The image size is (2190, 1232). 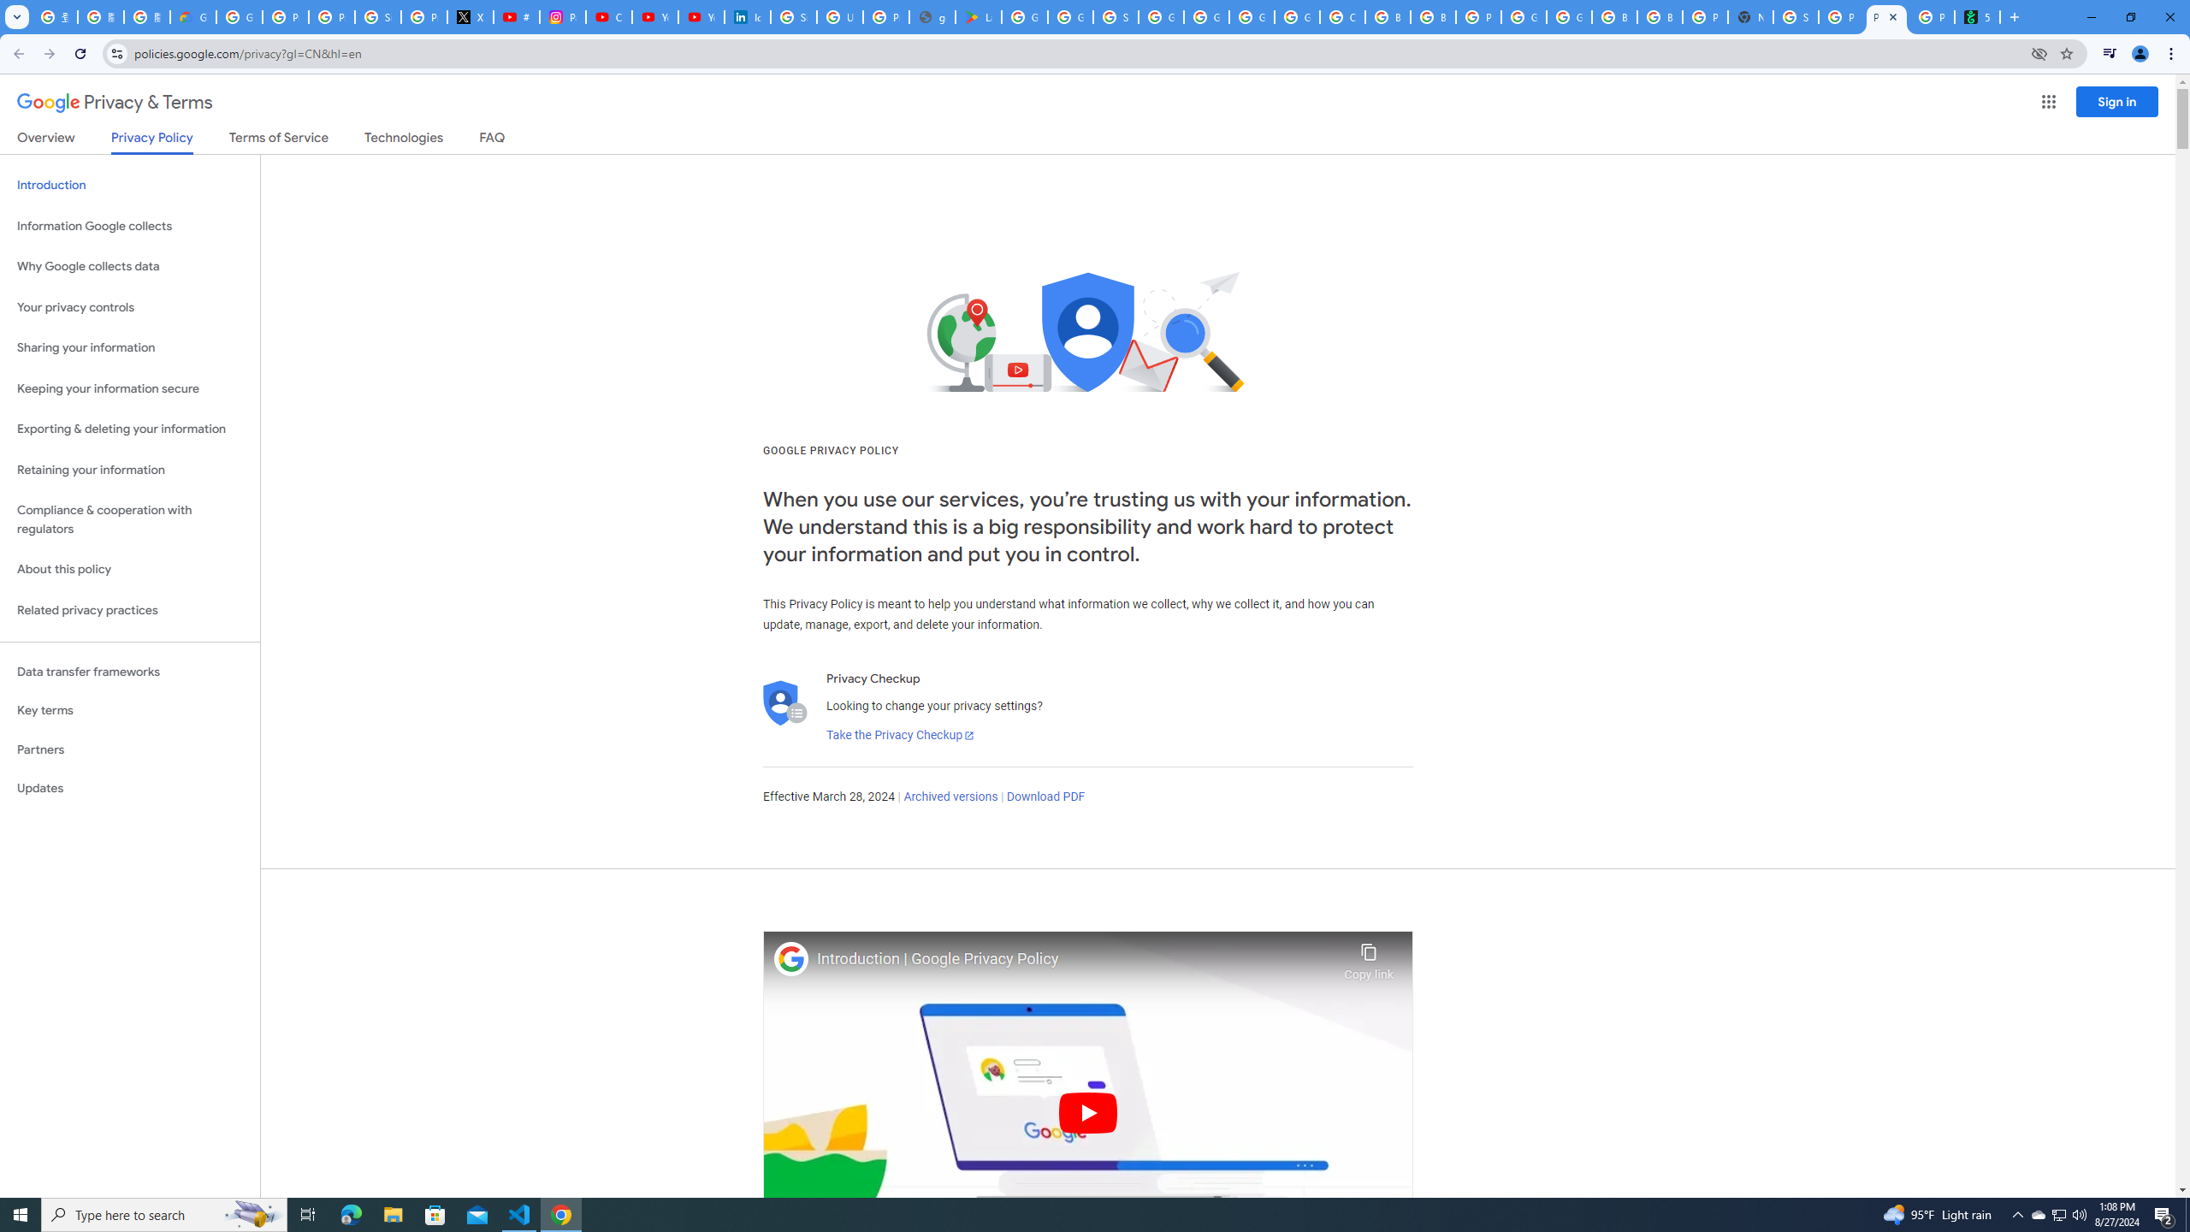 I want to click on Control your music, videos, and more, so click(x=2110, y=54).